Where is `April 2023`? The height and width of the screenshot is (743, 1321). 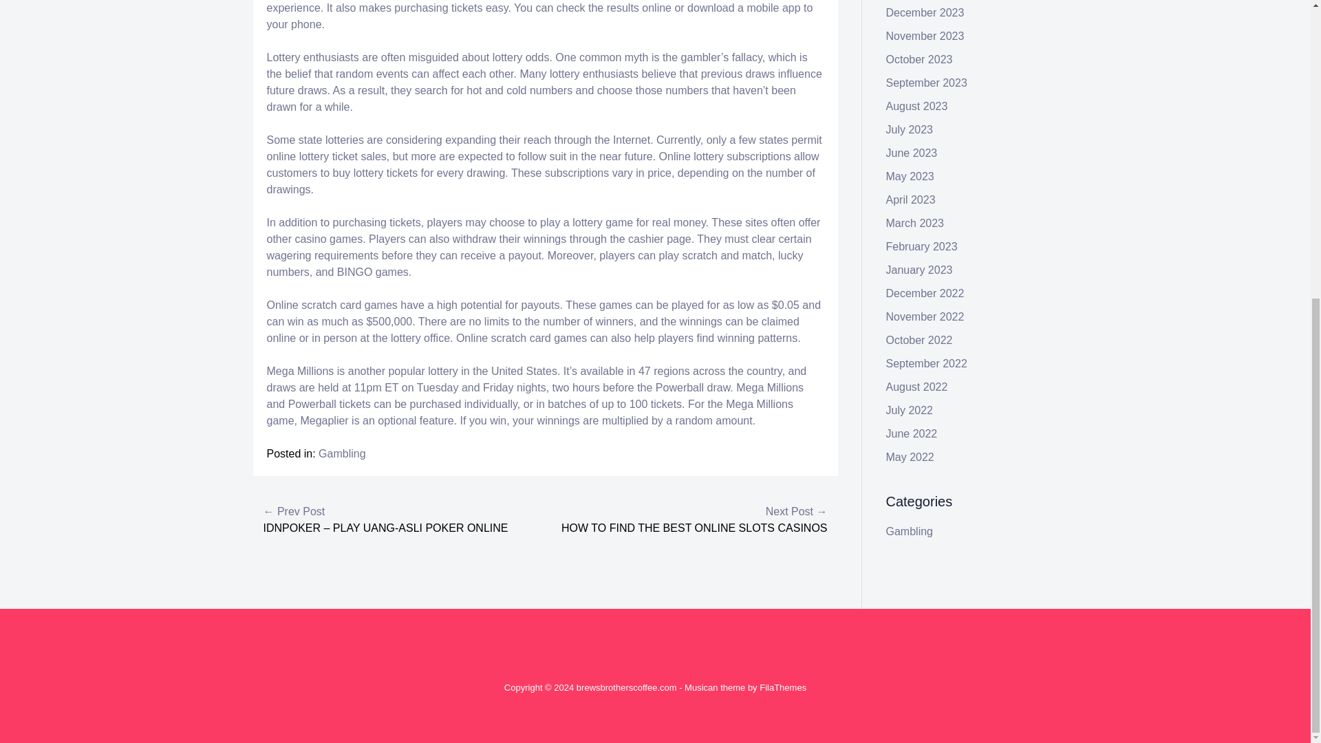
April 2023 is located at coordinates (911, 200).